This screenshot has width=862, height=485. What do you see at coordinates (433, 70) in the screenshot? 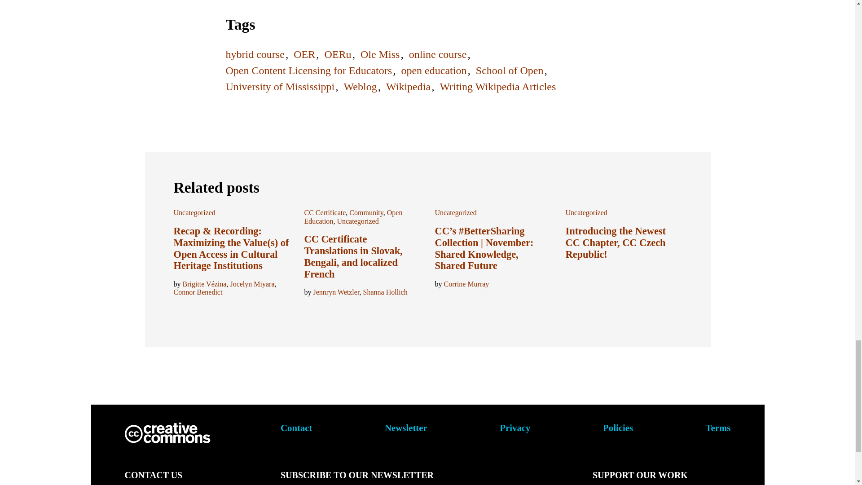
I see `open education` at bounding box center [433, 70].